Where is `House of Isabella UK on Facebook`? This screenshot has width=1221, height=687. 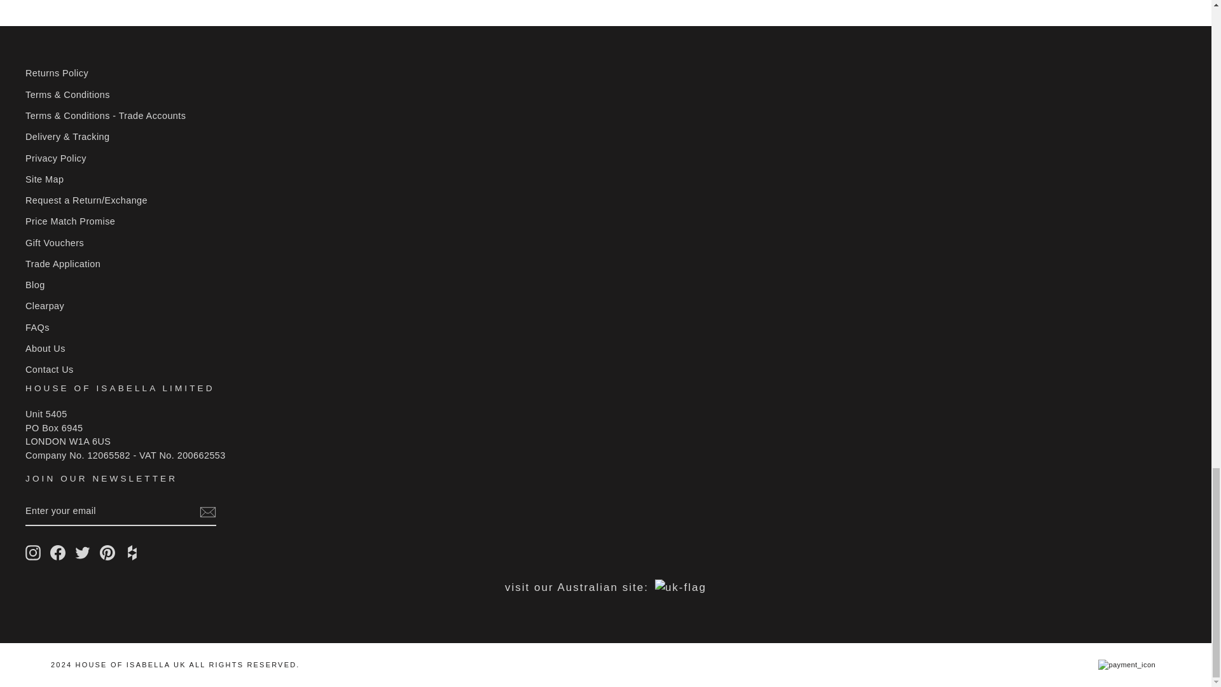 House of Isabella UK on Facebook is located at coordinates (57, 553).